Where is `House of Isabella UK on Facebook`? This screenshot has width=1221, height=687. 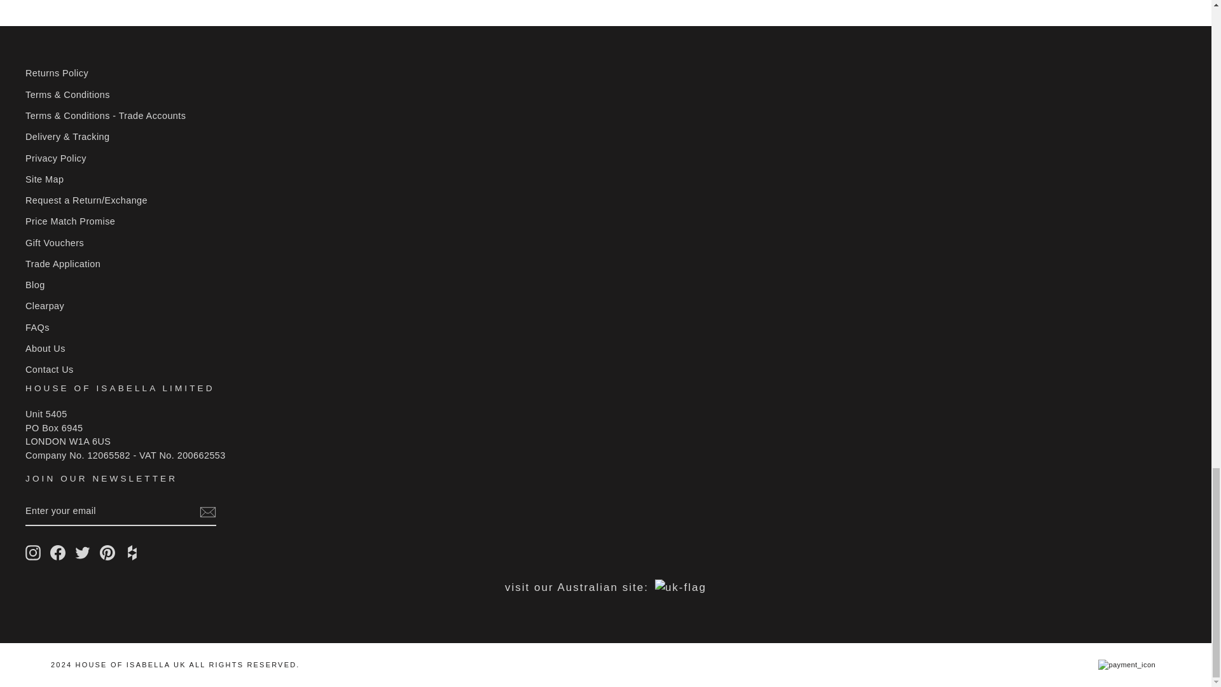 House of Isabella UK on Facebook is located at coordinates (57, 553).